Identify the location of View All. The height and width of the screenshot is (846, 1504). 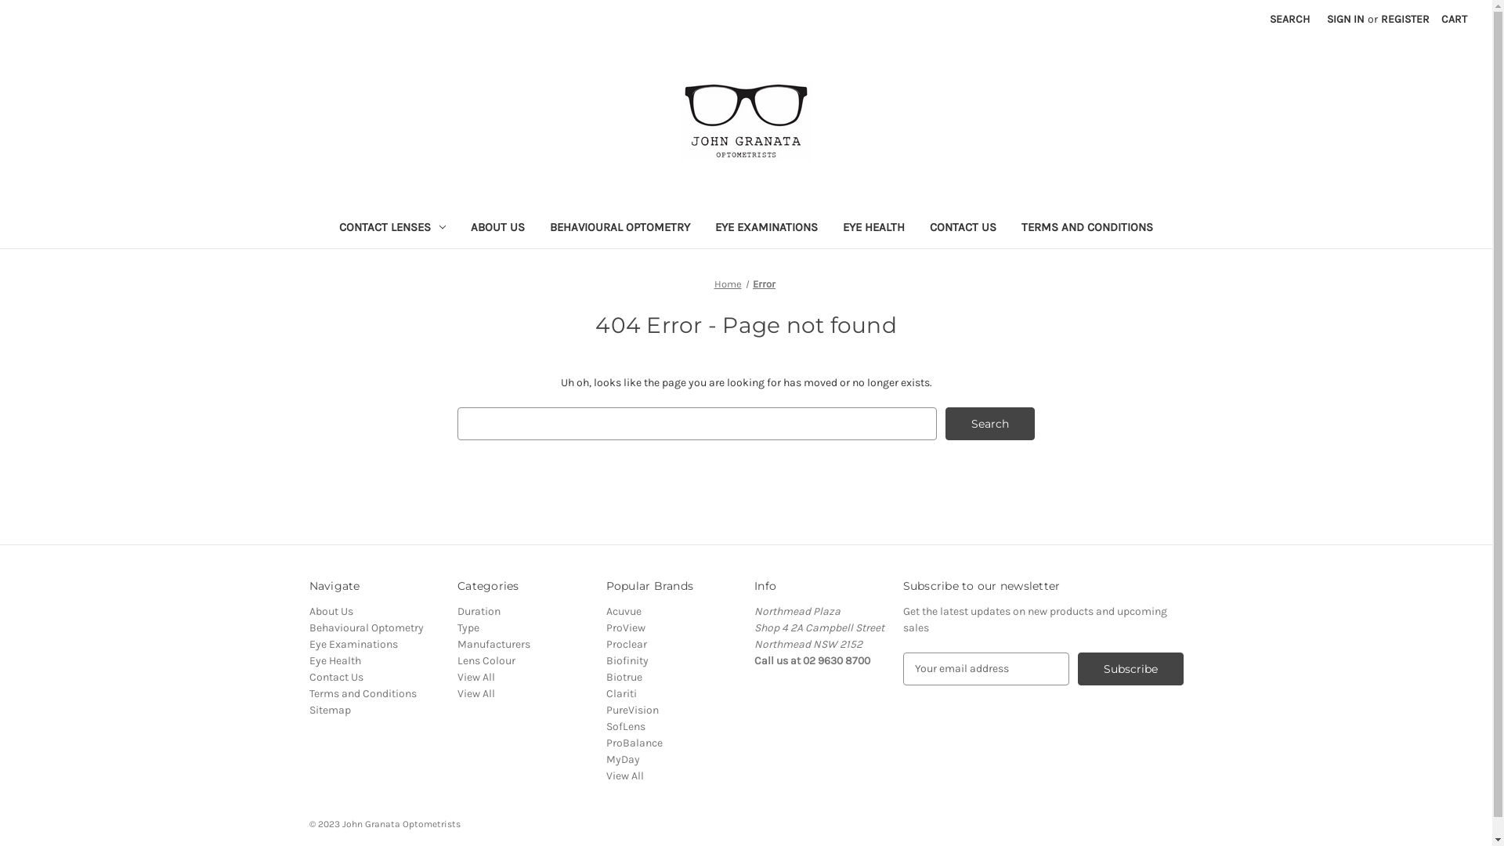
(625, 775).